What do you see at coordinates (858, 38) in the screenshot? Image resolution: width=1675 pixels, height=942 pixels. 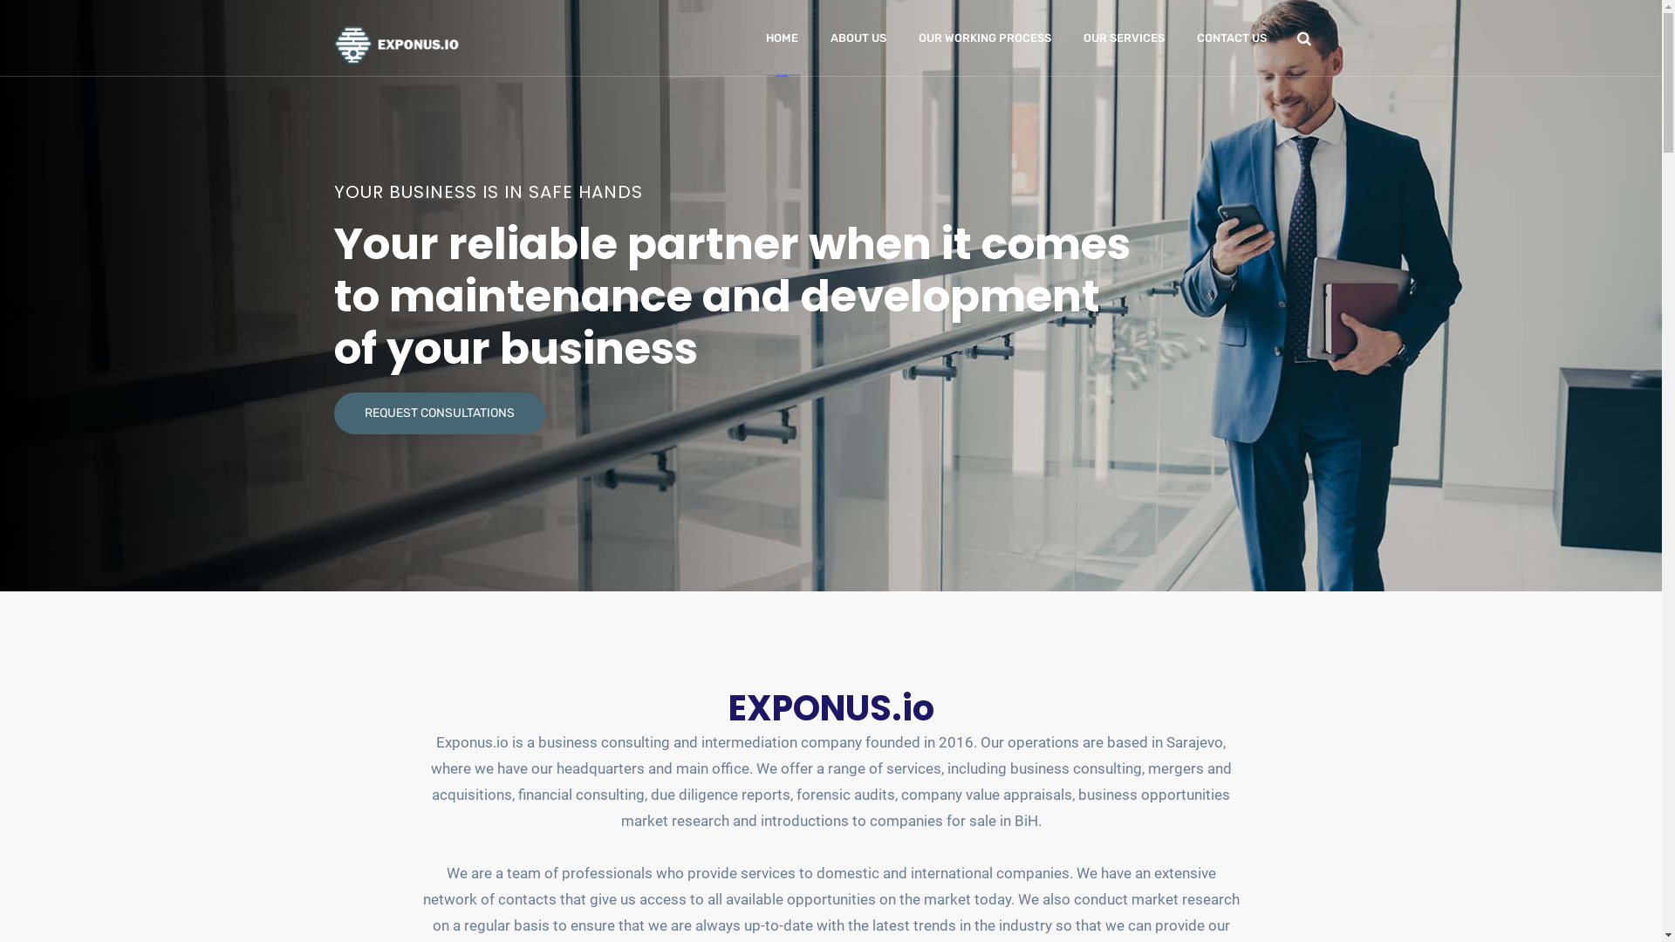 I see `ABOUT US` at bounding box center [858, 38].